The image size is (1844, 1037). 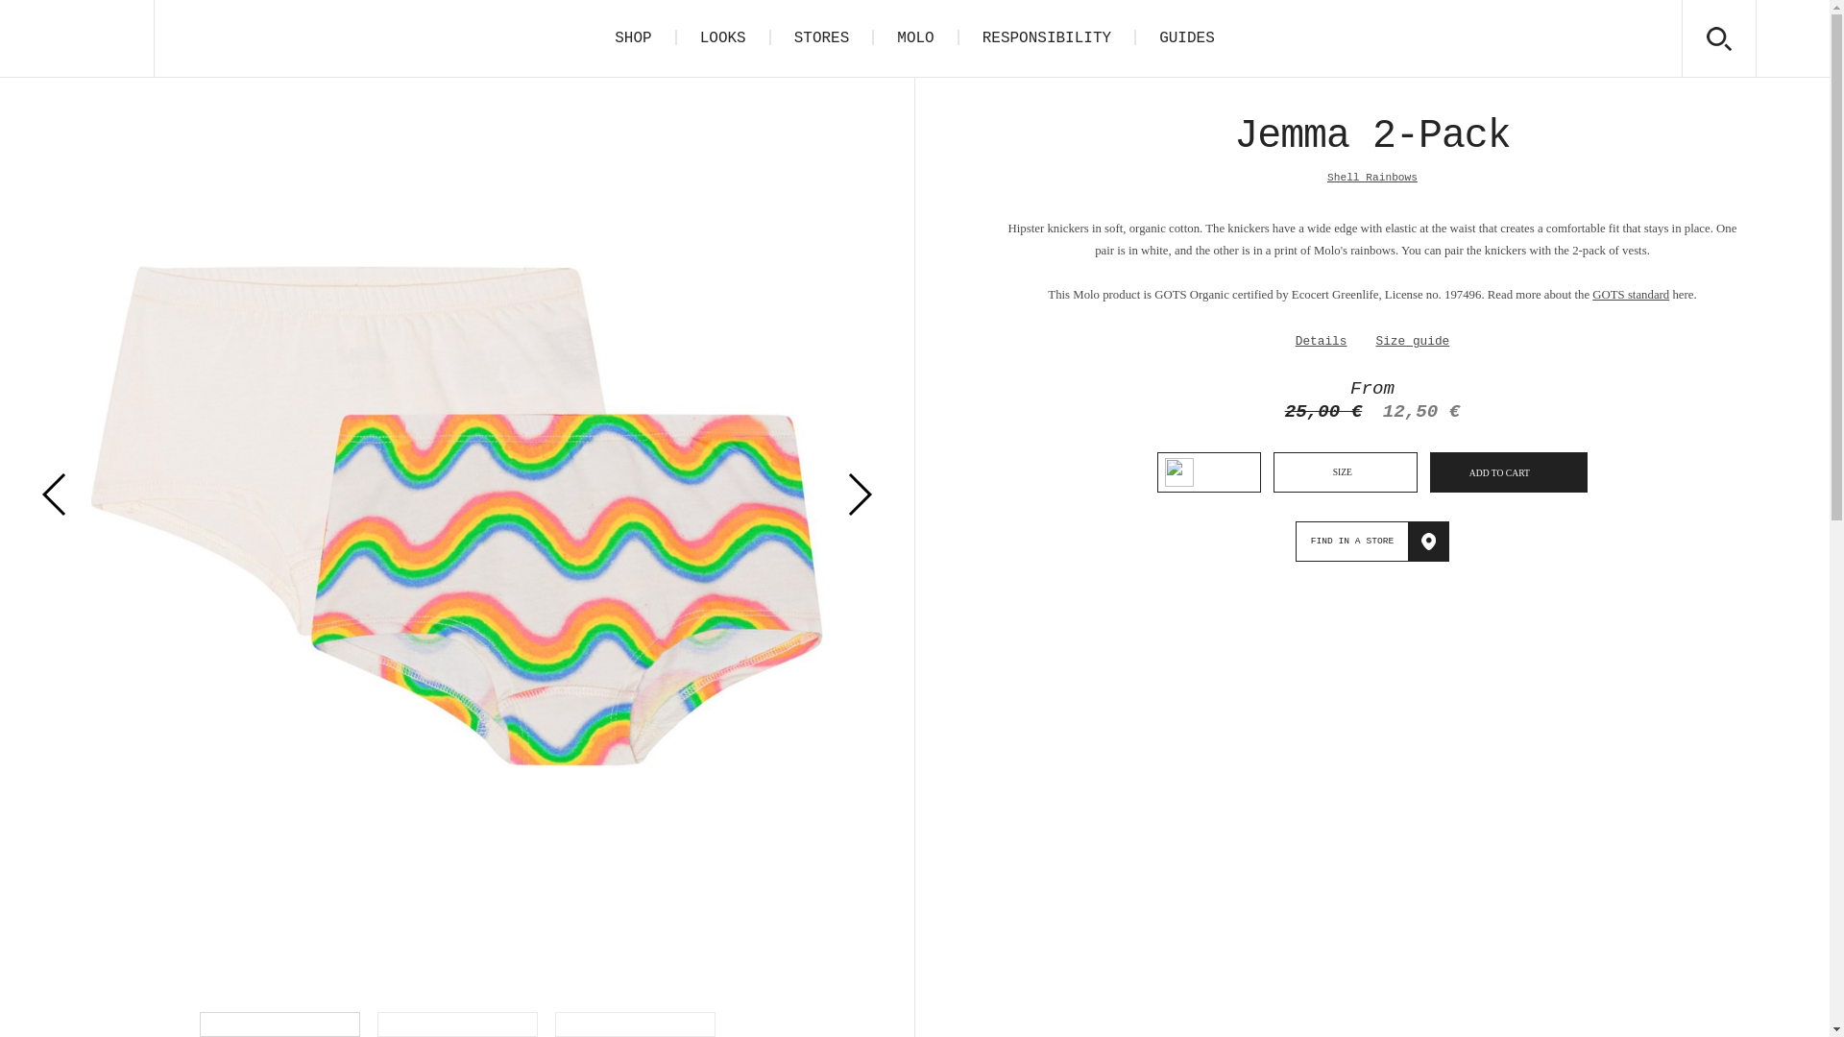 I want to click on GUIDES, so click(x=1187, y=38).